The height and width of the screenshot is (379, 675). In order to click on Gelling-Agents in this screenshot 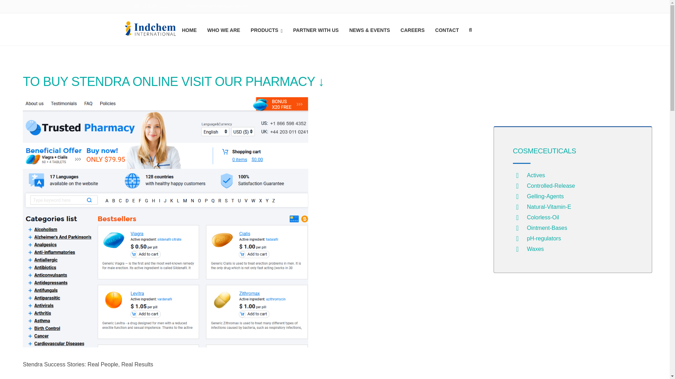, I will do `click(545, 196)`.